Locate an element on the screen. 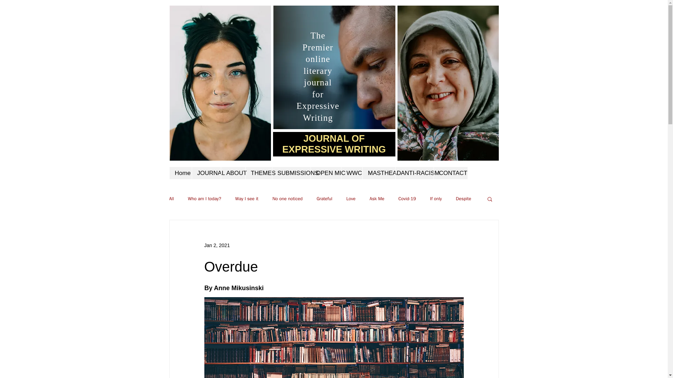 The height and width of the screenshot is (378, 673). MASTHEAD is located at coordinates (379, 173).